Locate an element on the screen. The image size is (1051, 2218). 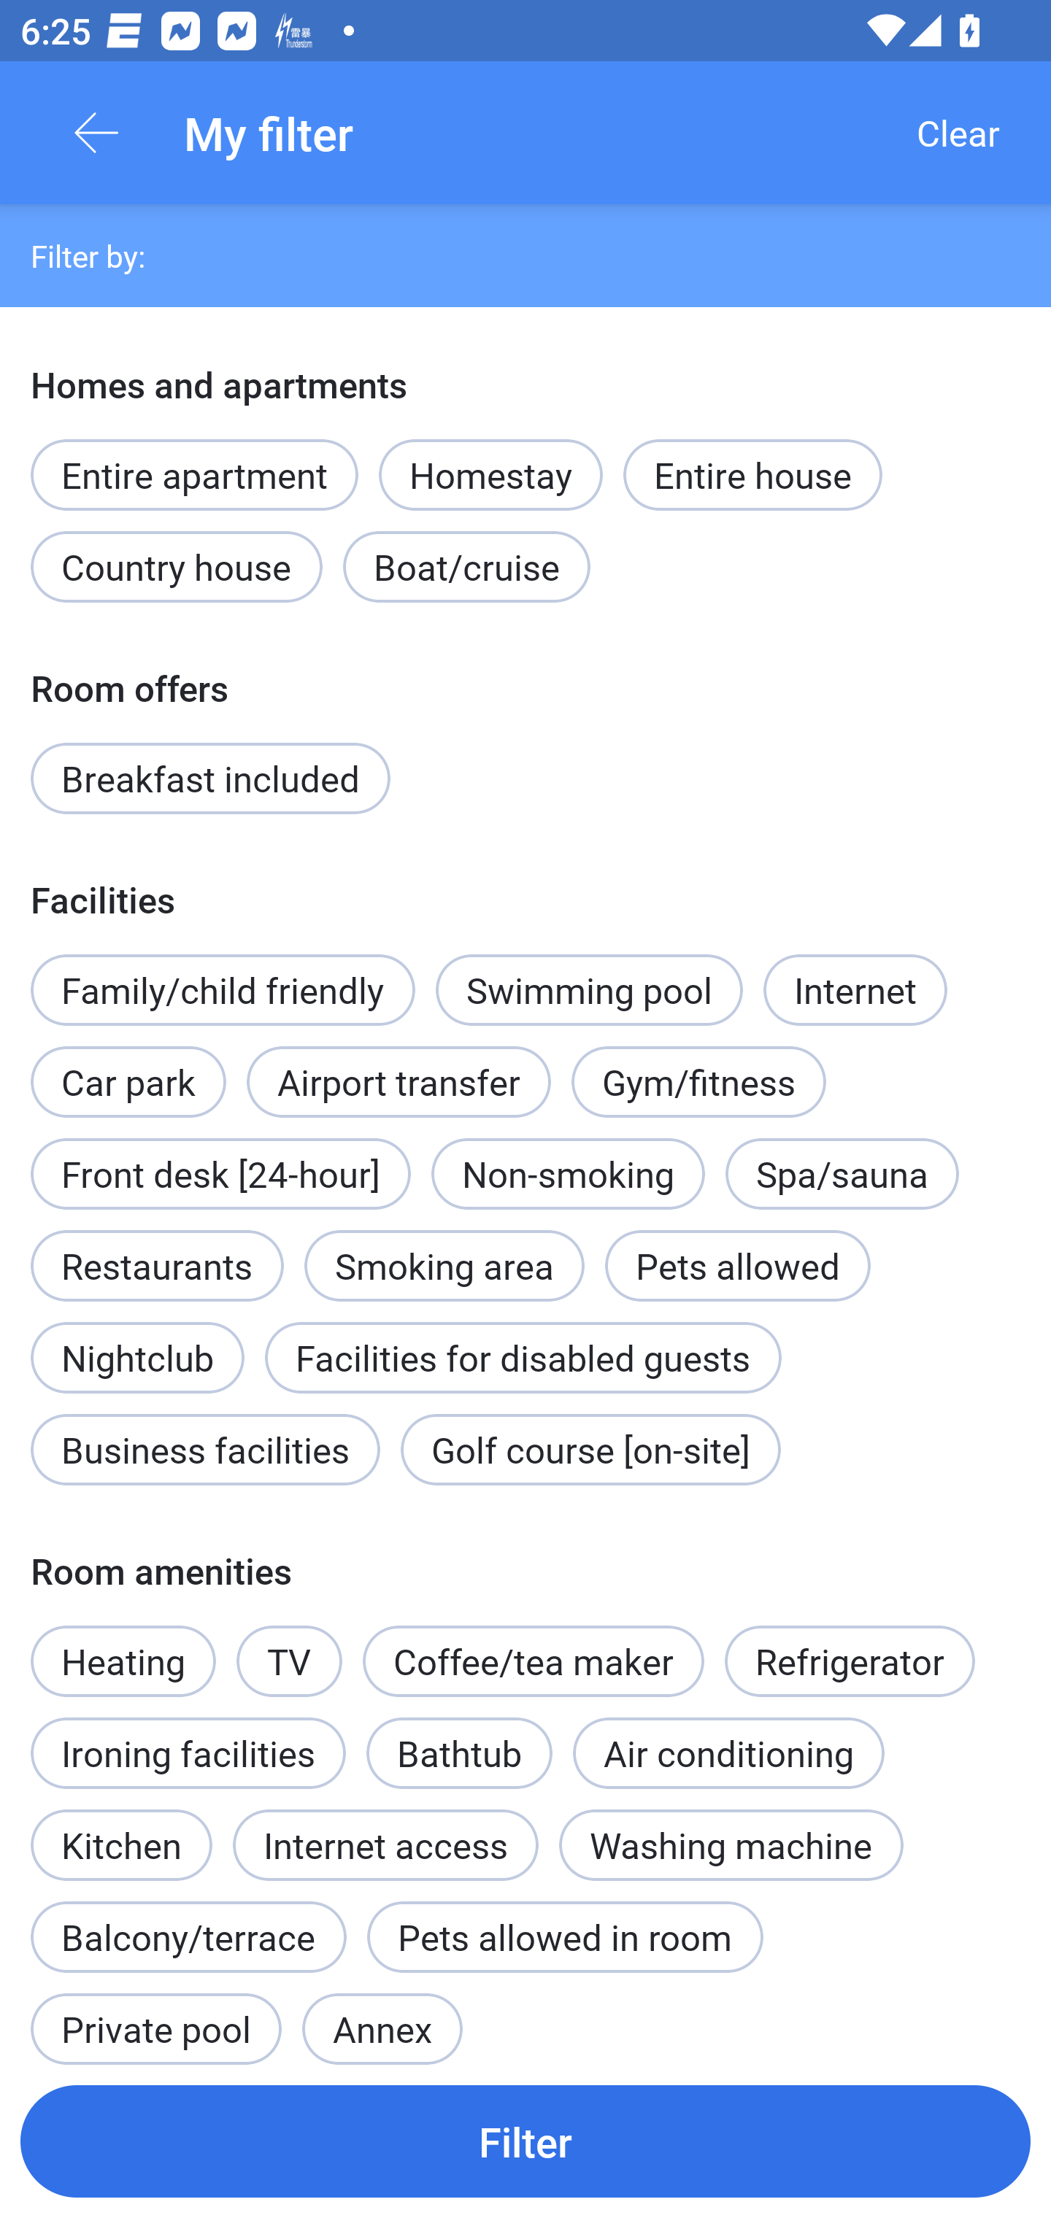
Breakfast included is located at coordinates (210, 778).